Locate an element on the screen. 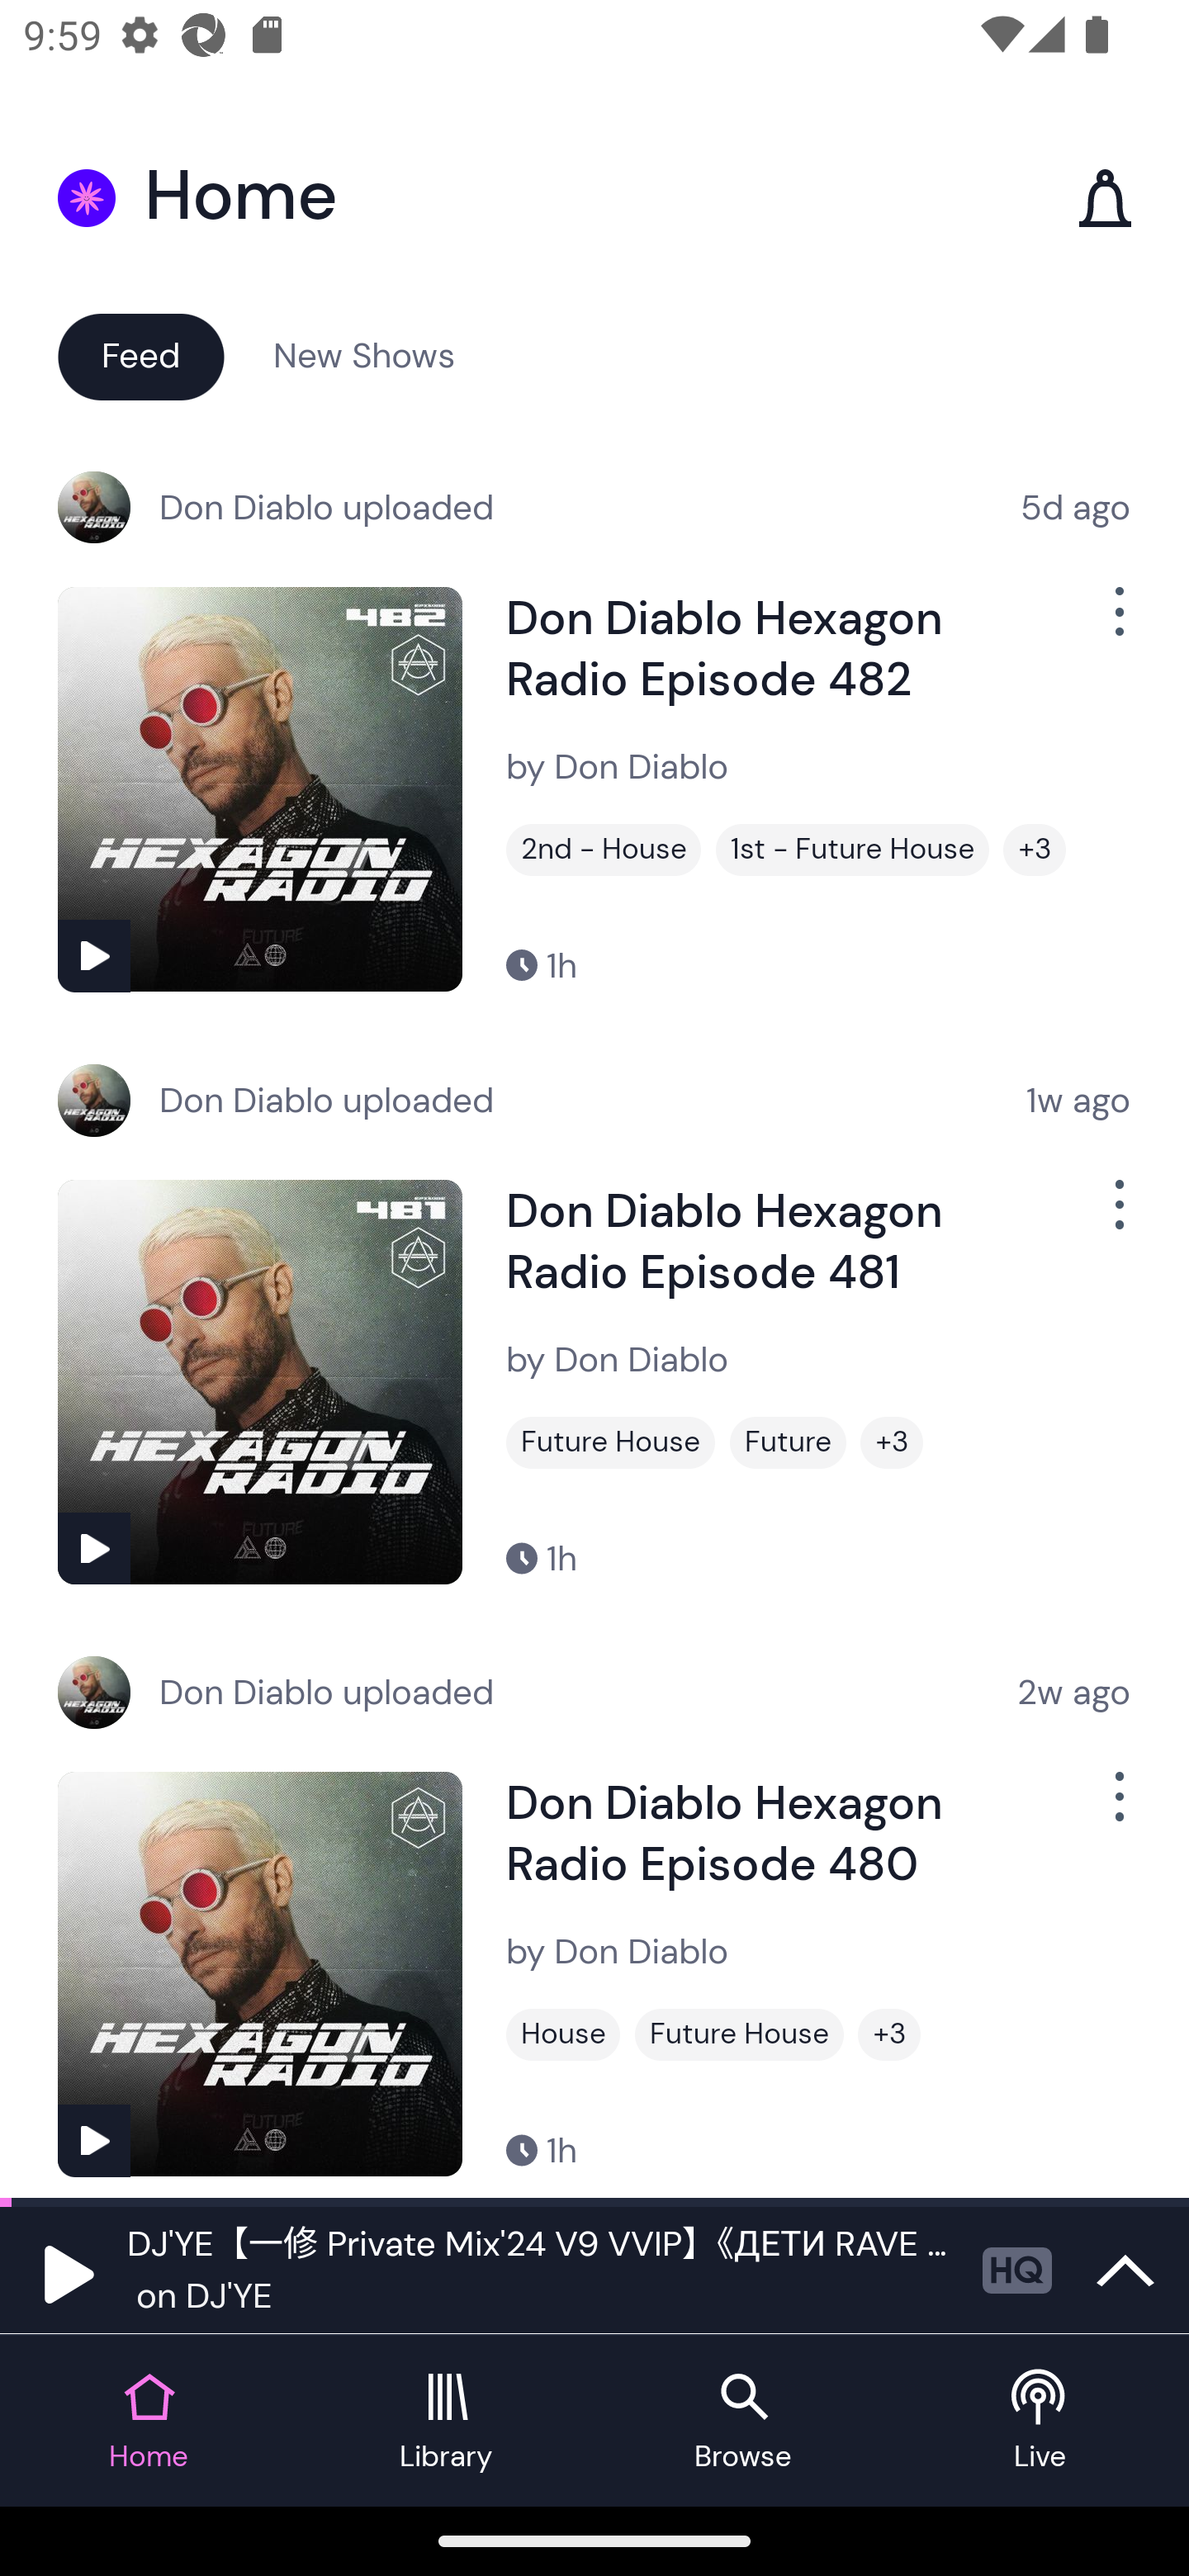 The width and height of the screenshot is (1189, 2576). Future House is located at coordinates (610, 1442).